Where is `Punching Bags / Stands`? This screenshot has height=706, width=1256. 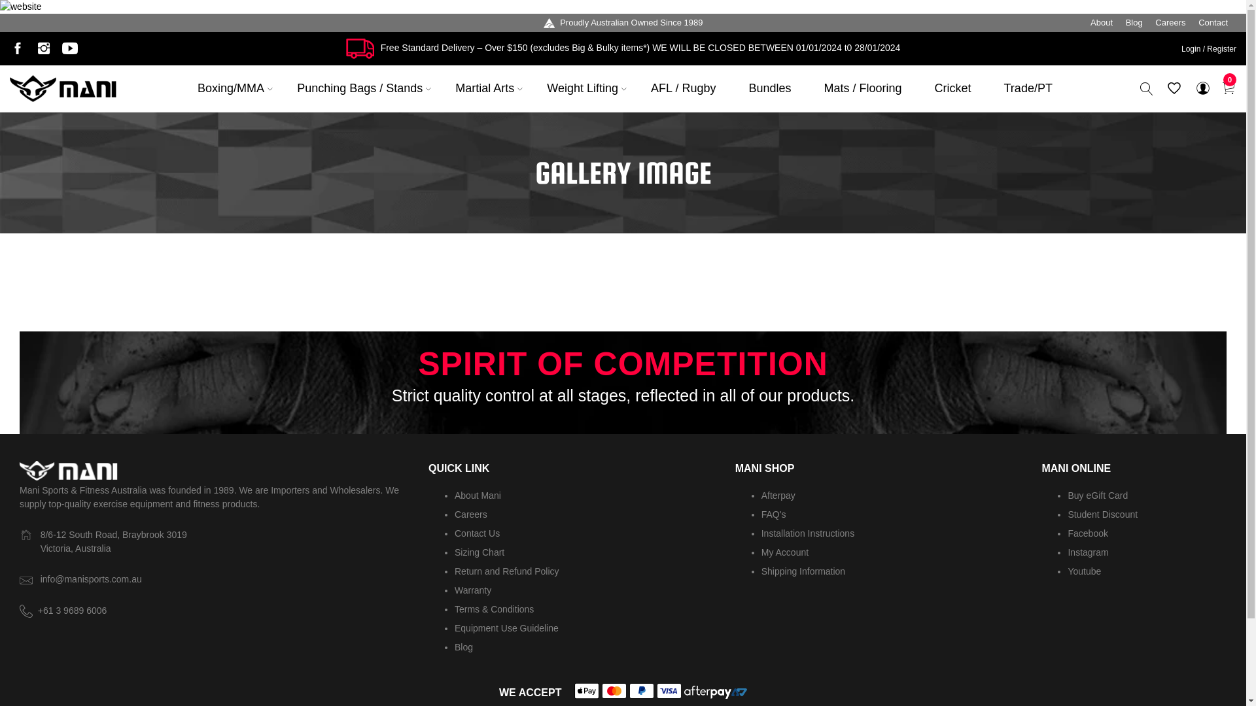 Punching Bags / Stands is located at coordinates (360, 89).